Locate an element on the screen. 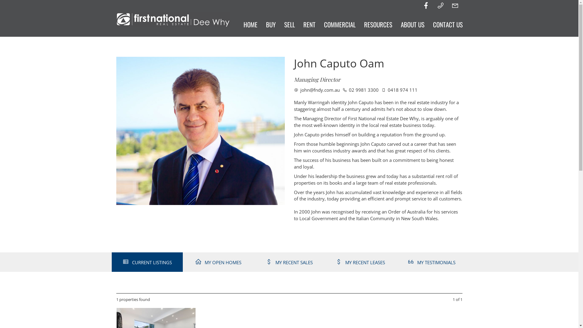  BUY is located at coordinates (271, 25).